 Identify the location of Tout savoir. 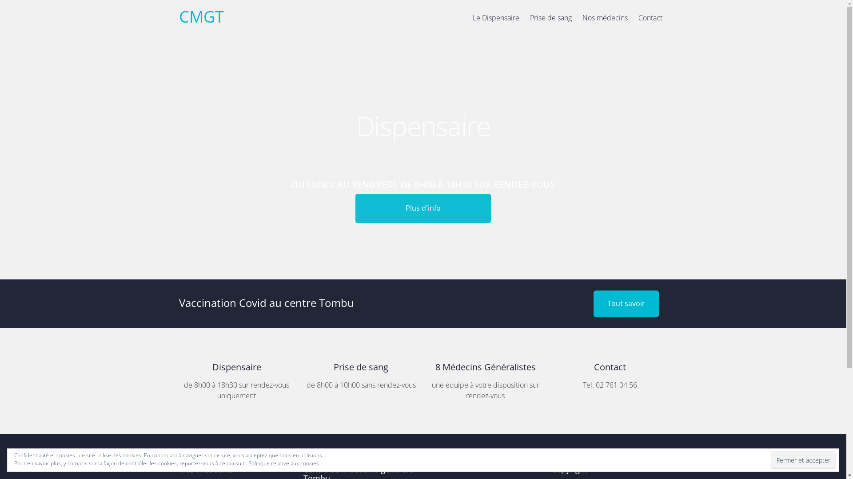
(626, 303).